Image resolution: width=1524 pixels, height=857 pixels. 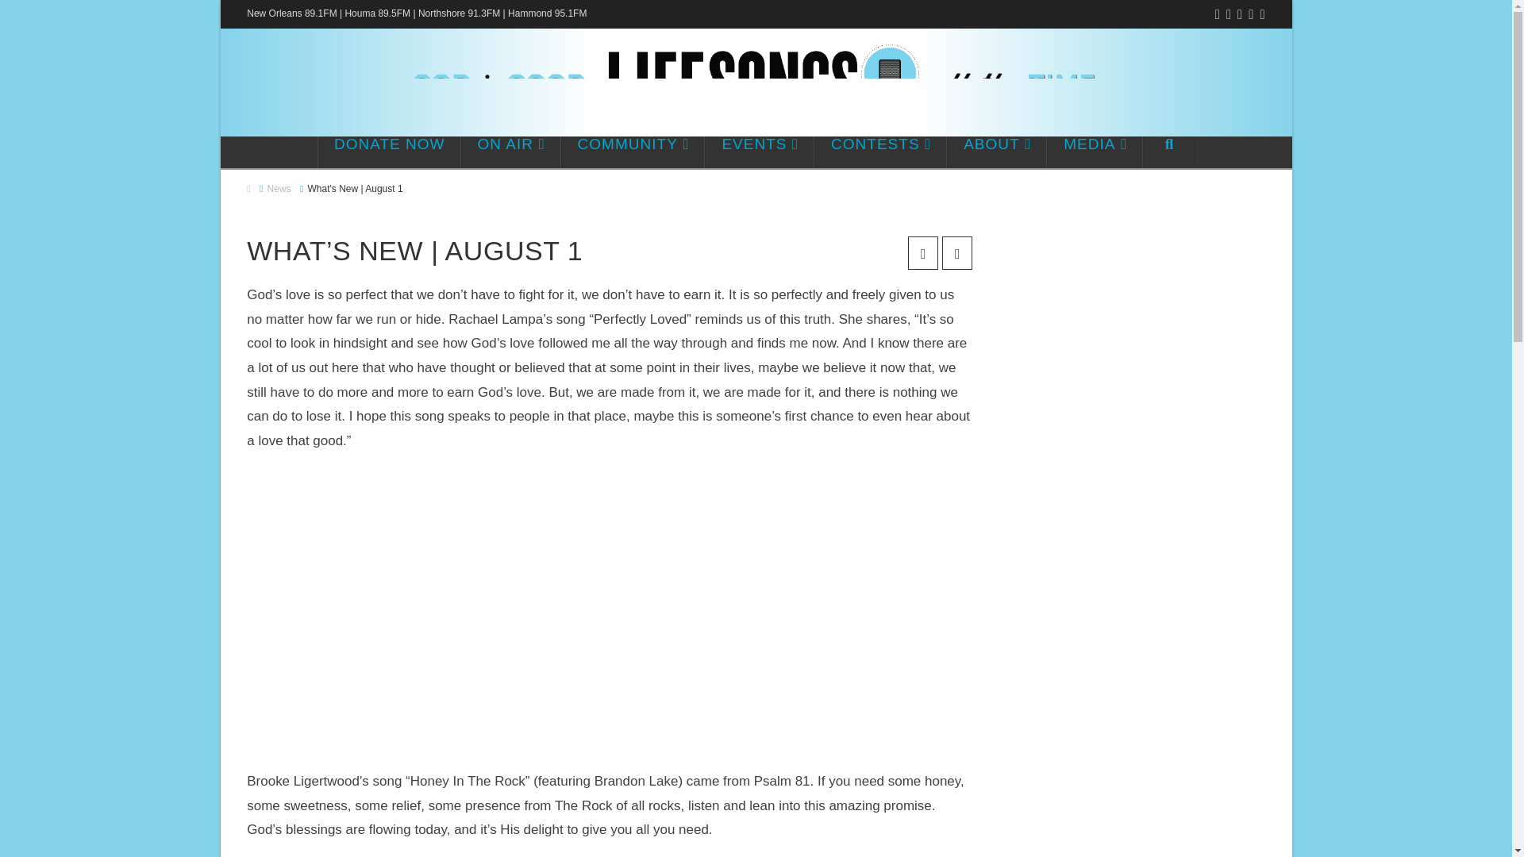 I want to click on MEDIA, so click(x=1095, y=152).